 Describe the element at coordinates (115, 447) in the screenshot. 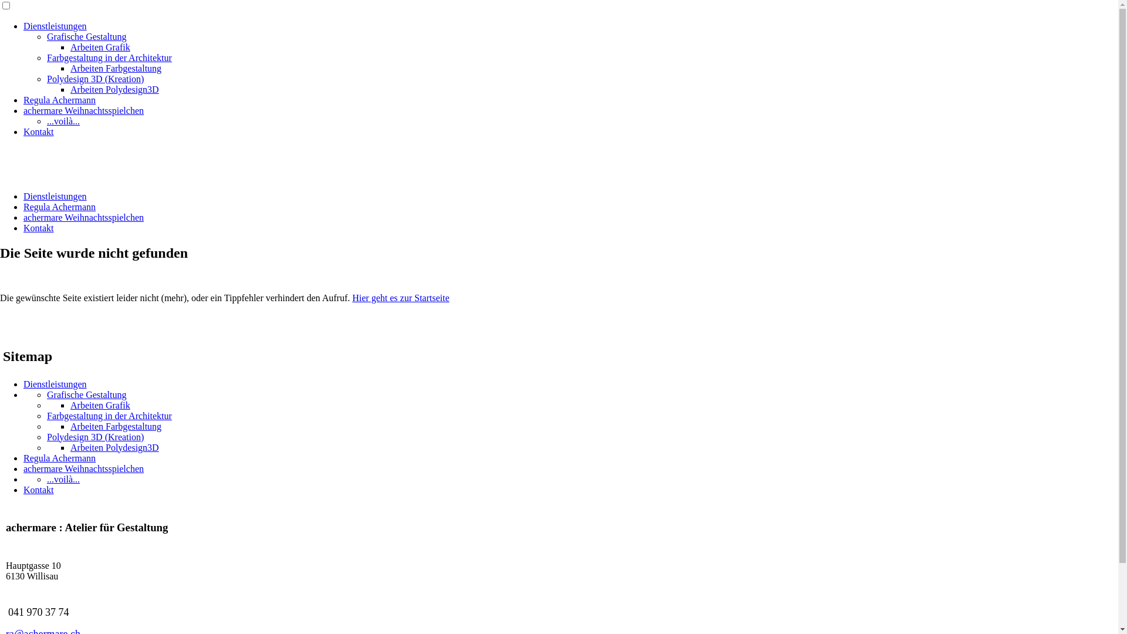

I see `Arbeiten Polydesign3D` at that location.